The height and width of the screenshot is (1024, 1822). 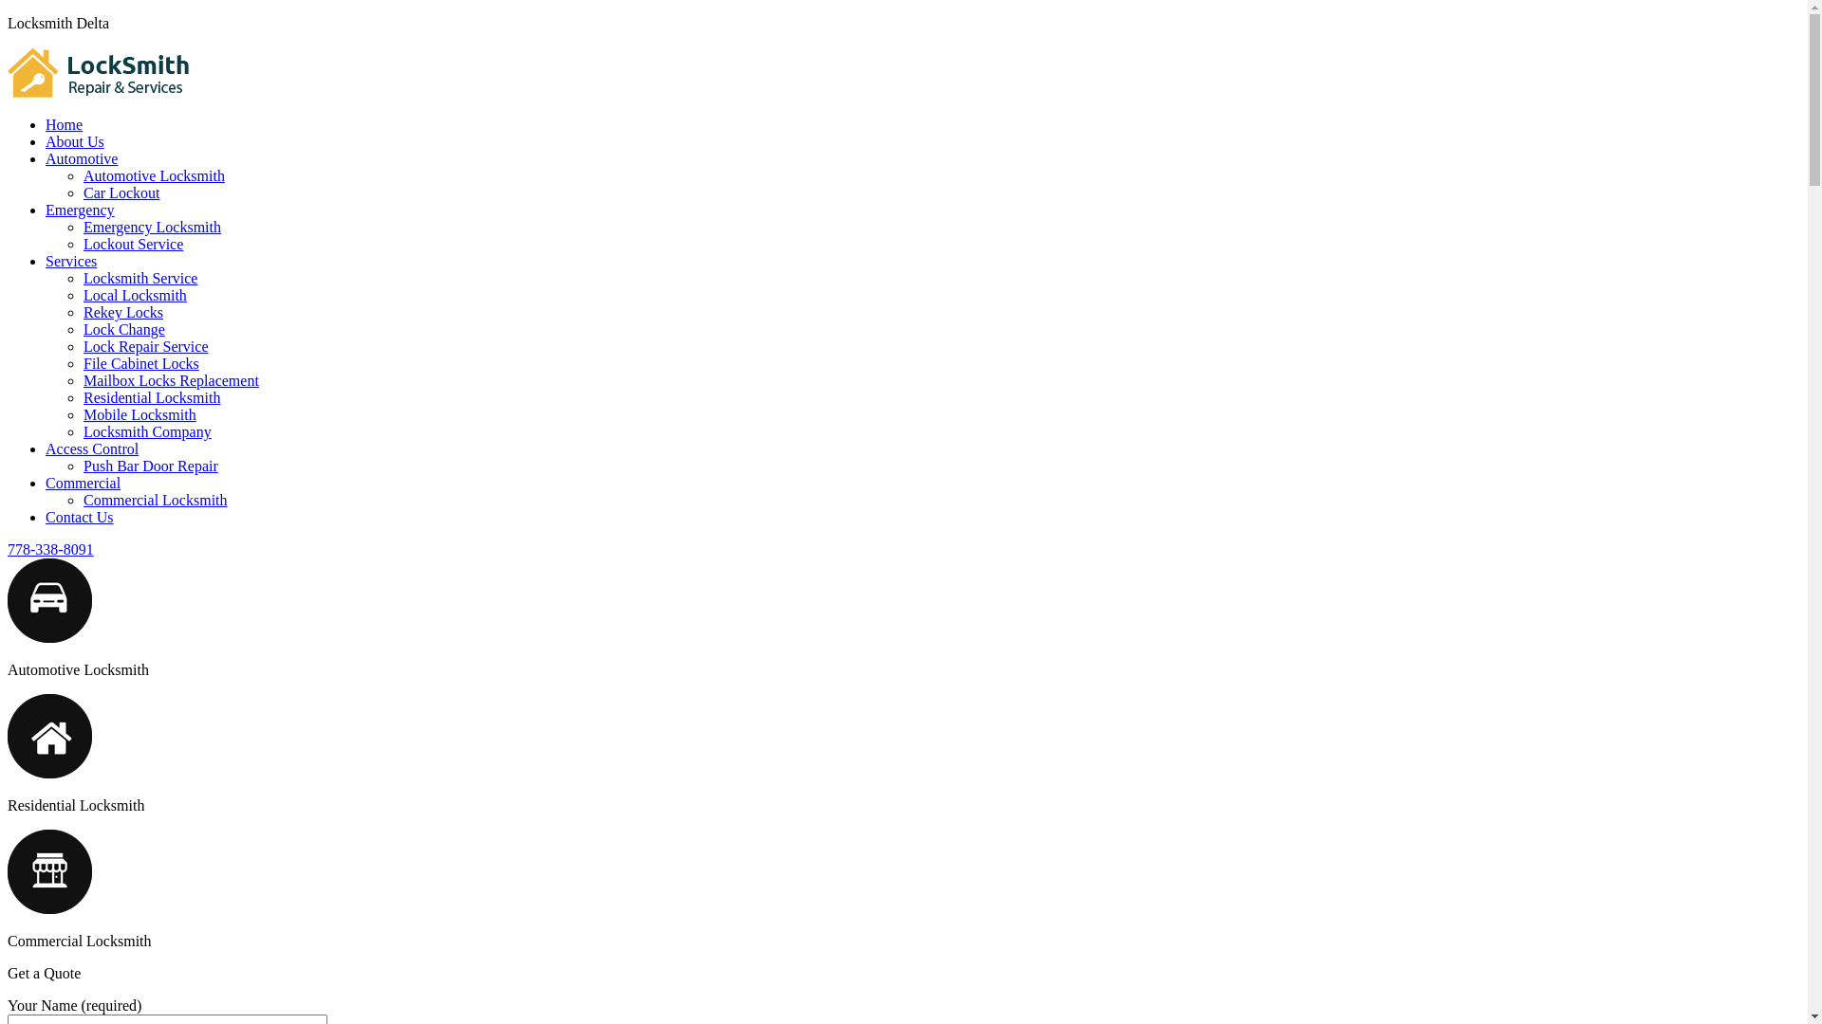 I want to click on Automotive Locksmith, so click(x=154, y=176).